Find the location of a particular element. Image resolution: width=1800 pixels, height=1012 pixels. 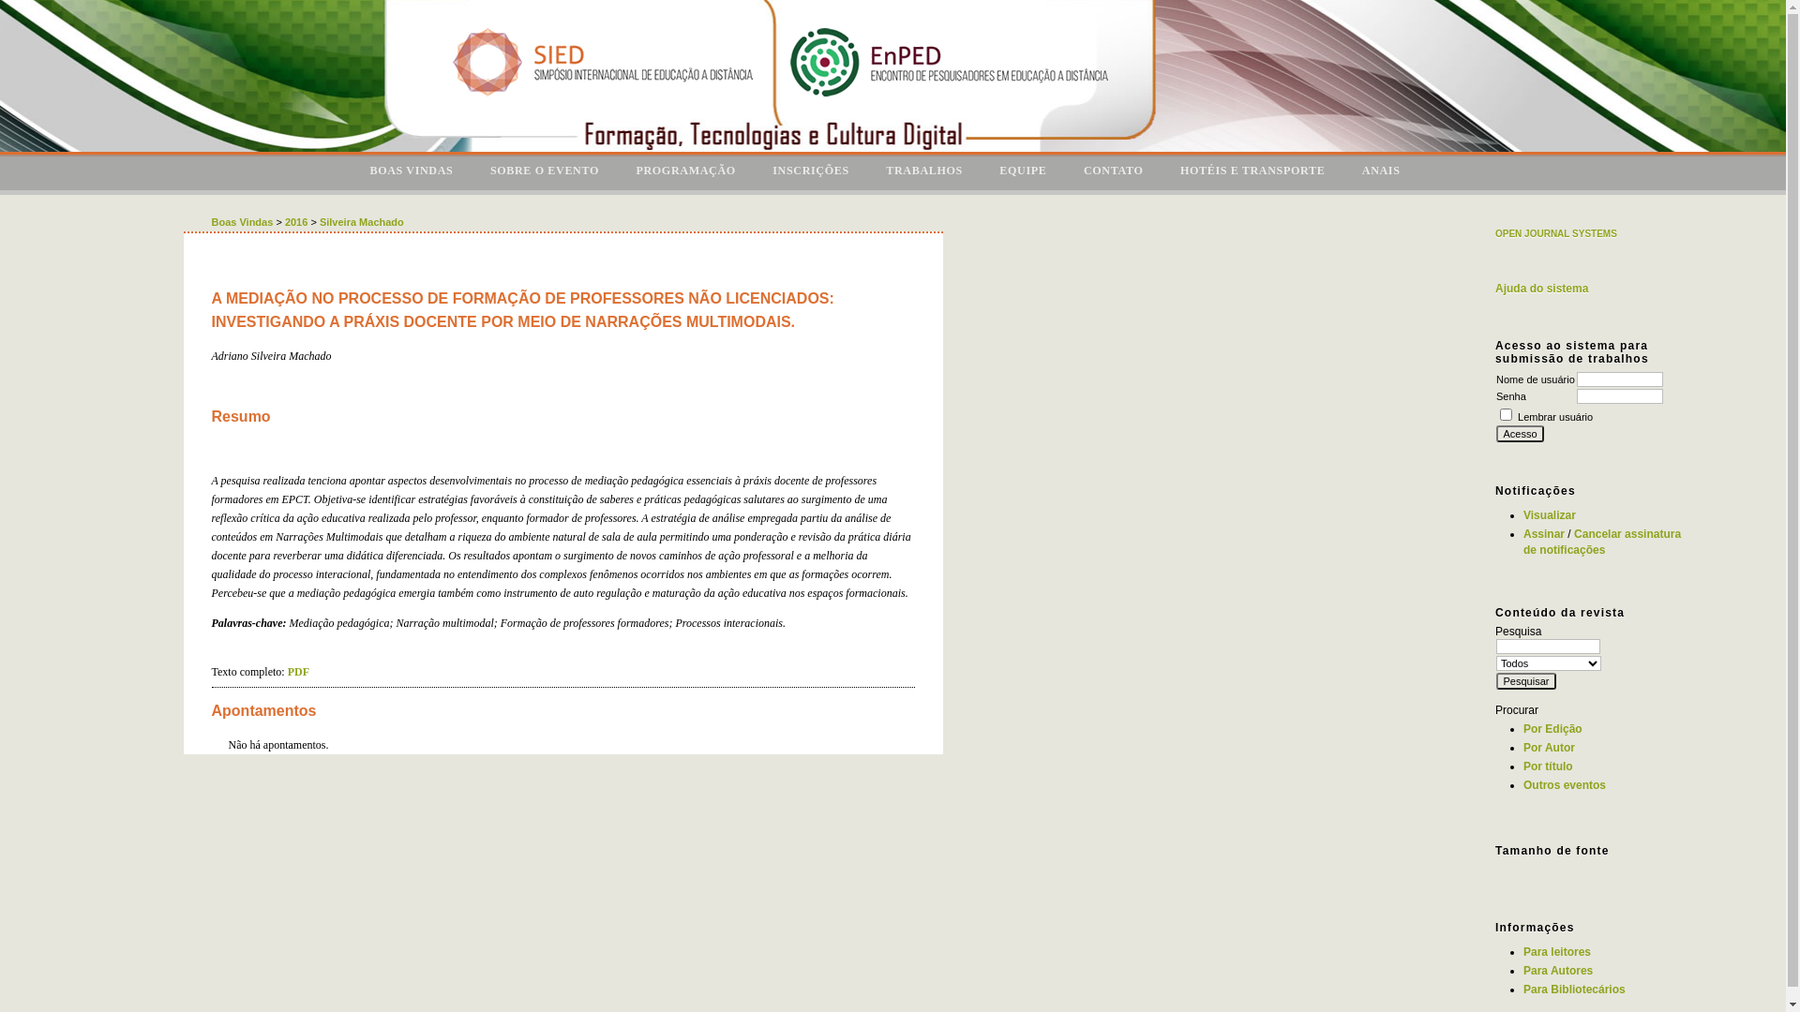

Visualizar is located at coordinates (1550, 515).